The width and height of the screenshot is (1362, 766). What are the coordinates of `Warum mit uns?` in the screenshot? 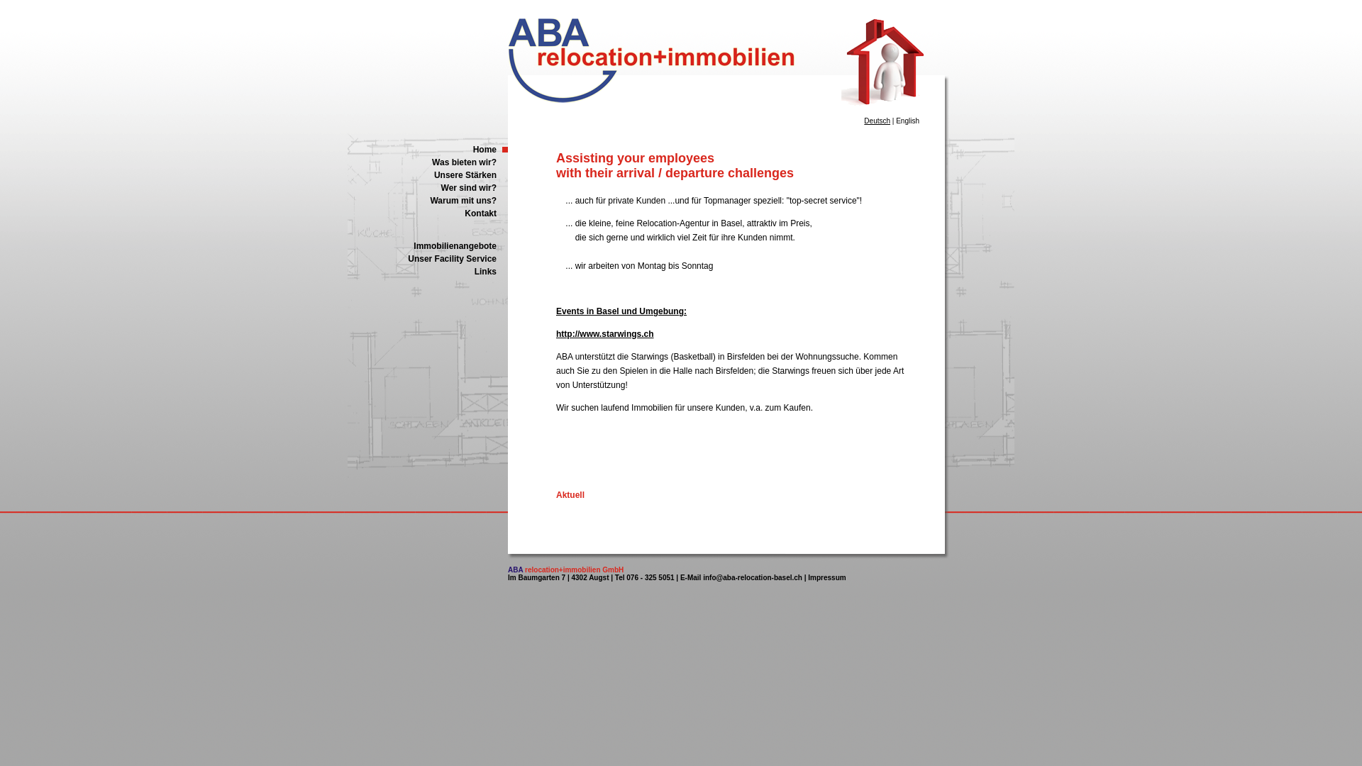 It's located at (427, 201).